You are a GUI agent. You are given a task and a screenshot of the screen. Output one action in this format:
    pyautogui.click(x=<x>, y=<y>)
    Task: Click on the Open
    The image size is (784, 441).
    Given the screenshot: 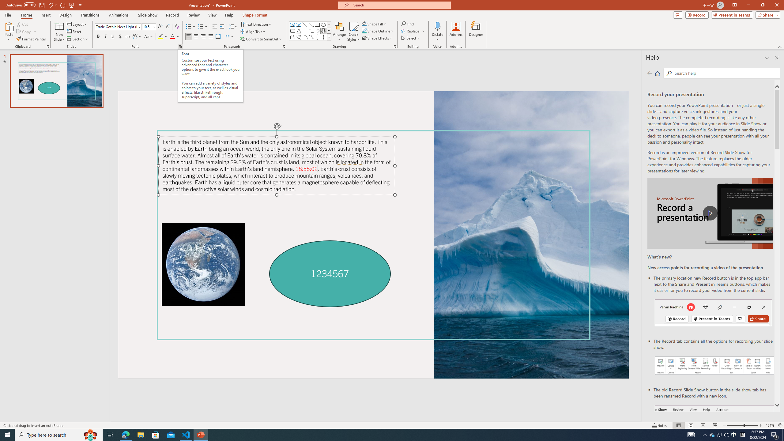 What is the action you would take?
    pyautogui.click(x=154, y=26)
    